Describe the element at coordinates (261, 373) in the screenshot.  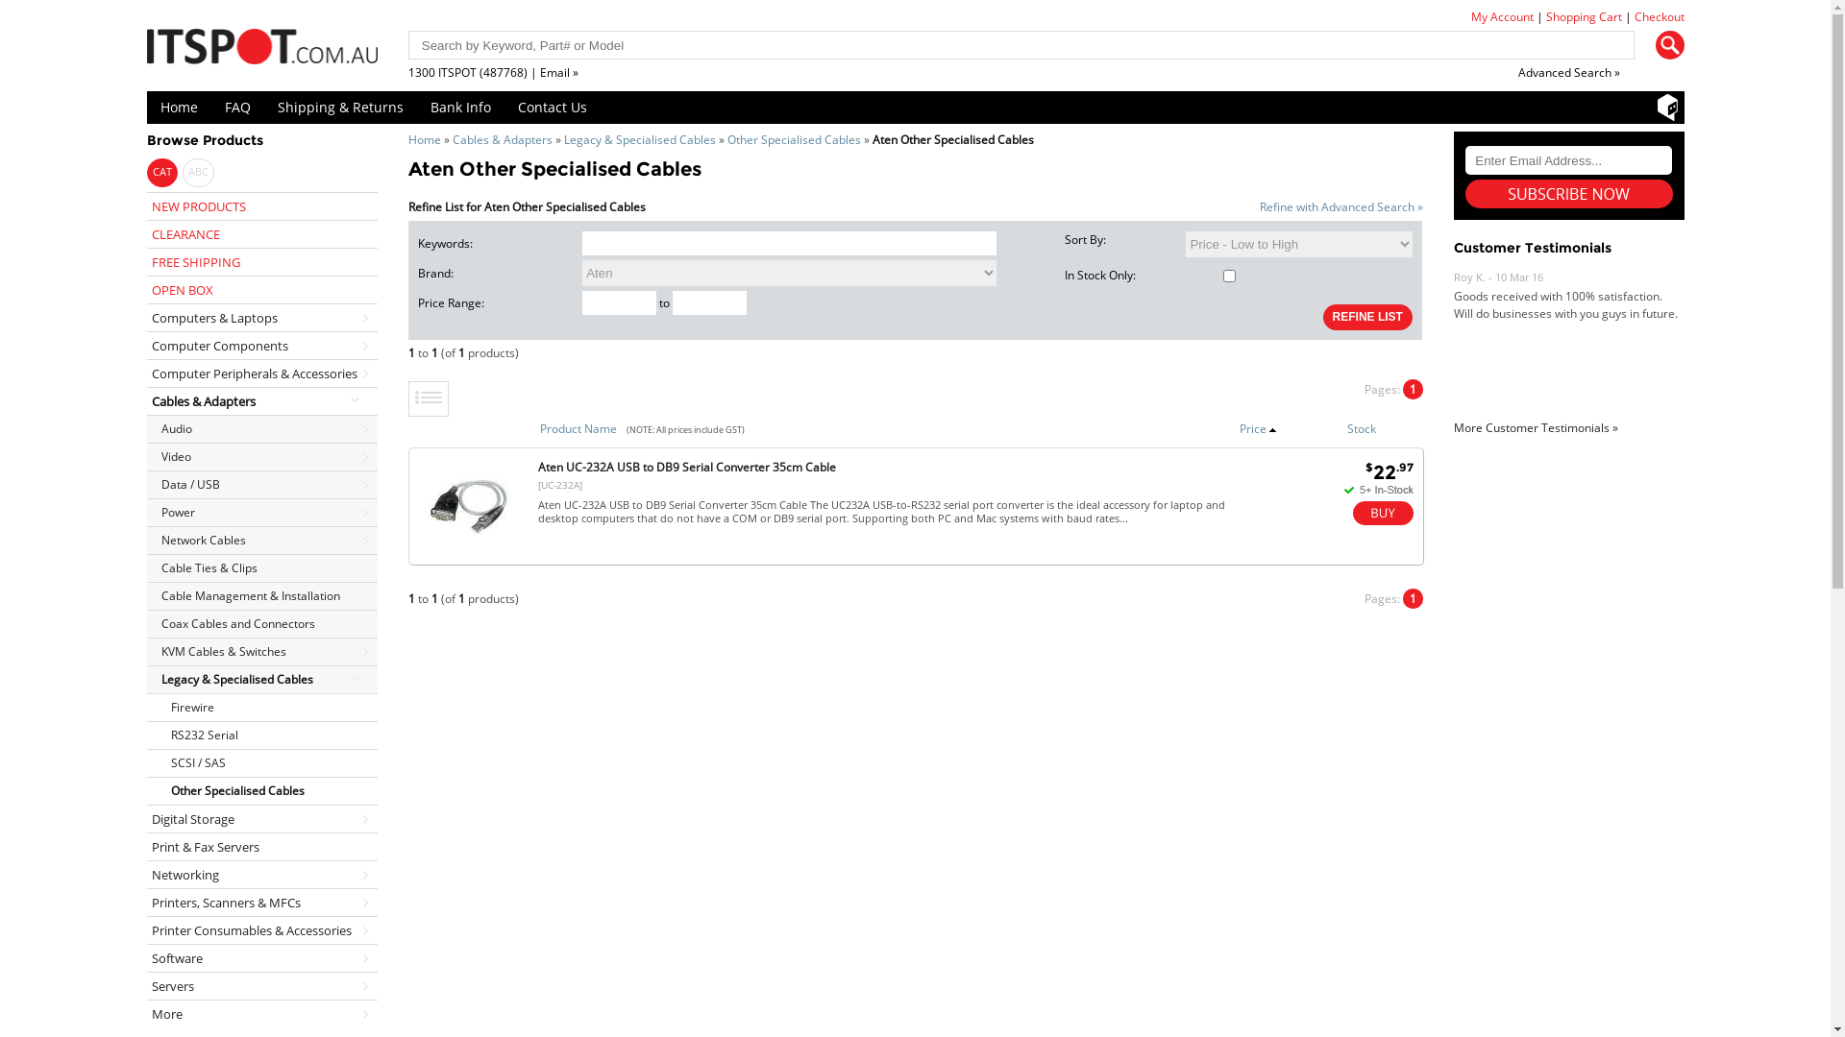
I see `Computer Peripherals & Accessories` at that location.